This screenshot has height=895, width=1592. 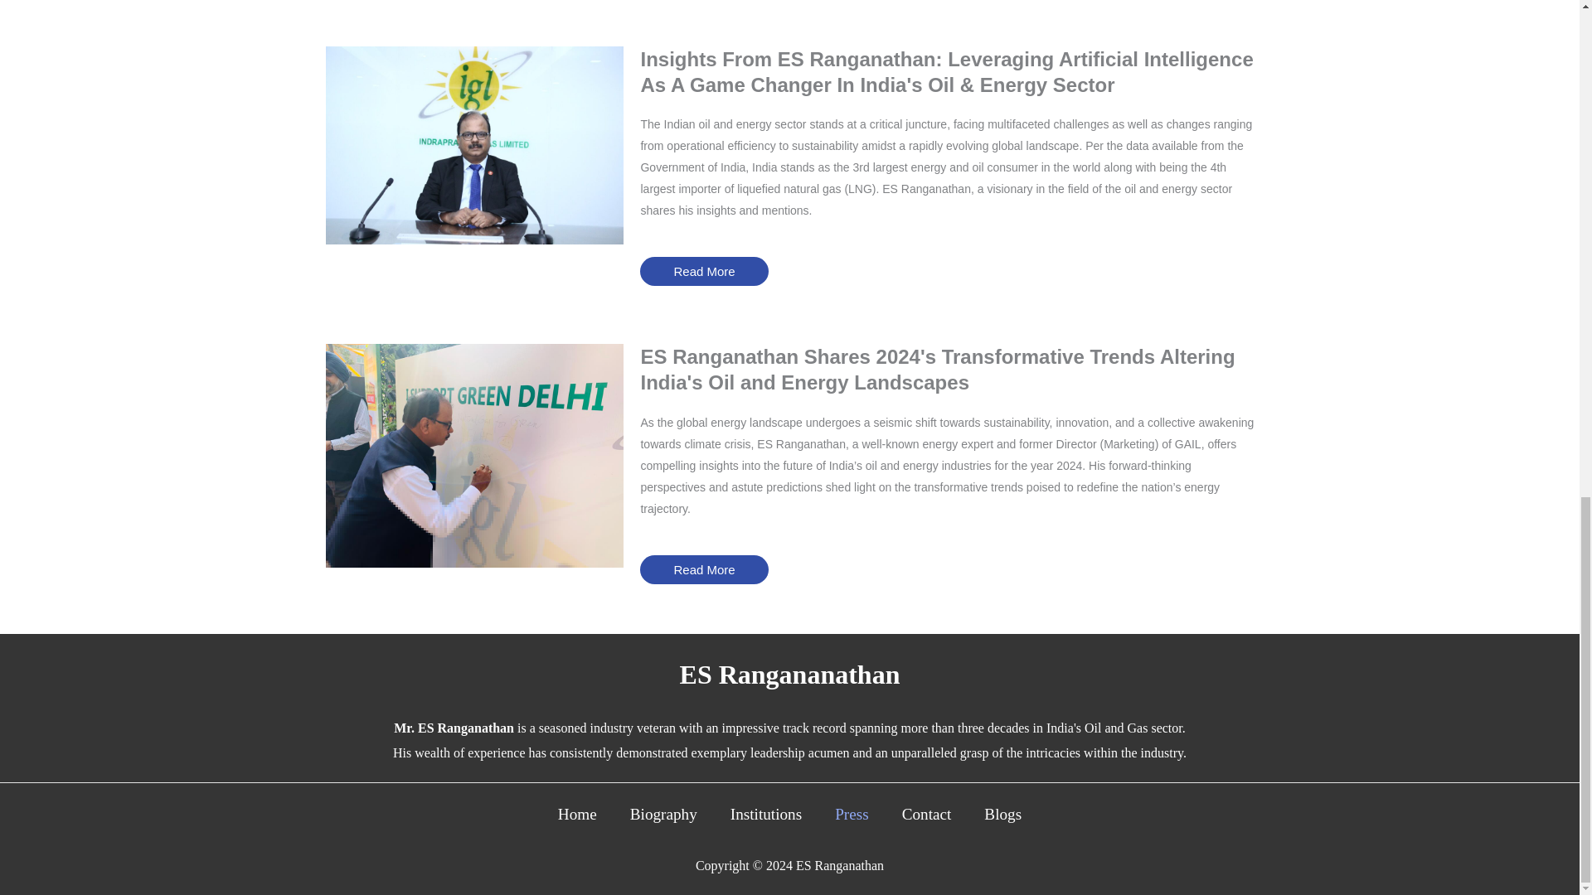 What do you see at coordinates (703, 569) in the screenshot?
I see `Read More` at bounding box center [703, 569].